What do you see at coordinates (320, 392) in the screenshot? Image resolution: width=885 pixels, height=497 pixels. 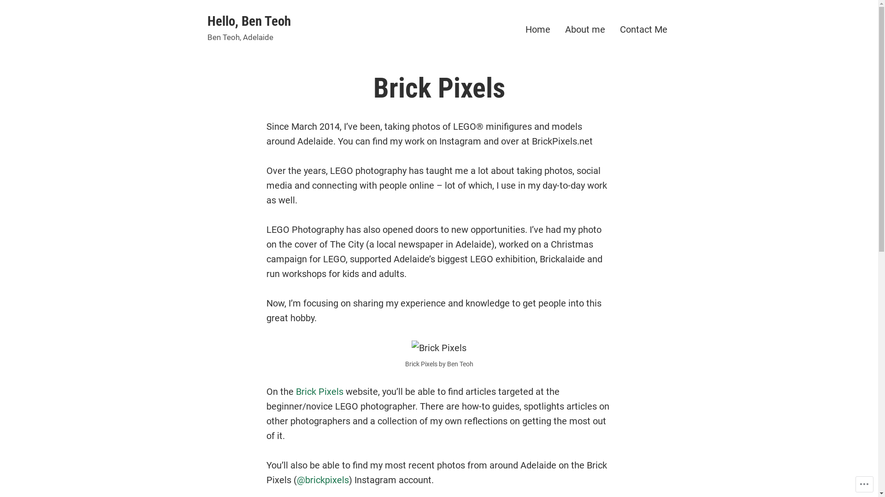 I see `Brick Pixels` at bounding box center [320, 392].